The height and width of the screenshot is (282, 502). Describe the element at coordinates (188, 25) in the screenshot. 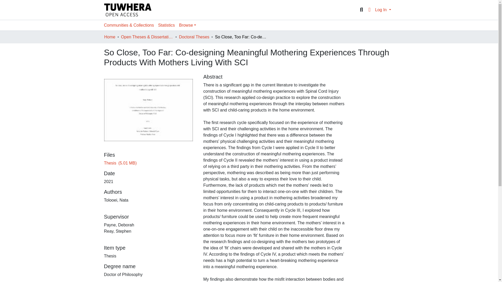

I see `Browse` at that location.